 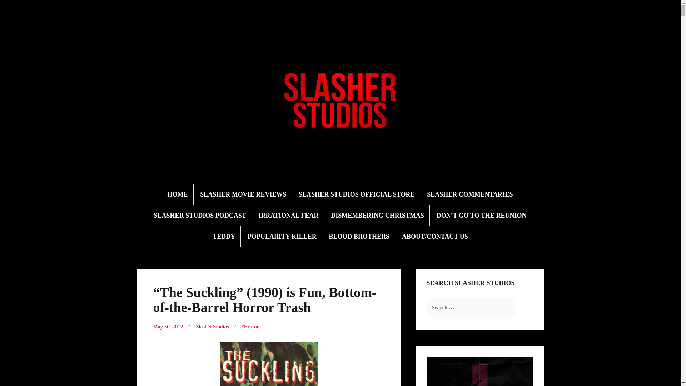 I want to click on SLASHER COMMENTARIES, so click(x=469, y=194).